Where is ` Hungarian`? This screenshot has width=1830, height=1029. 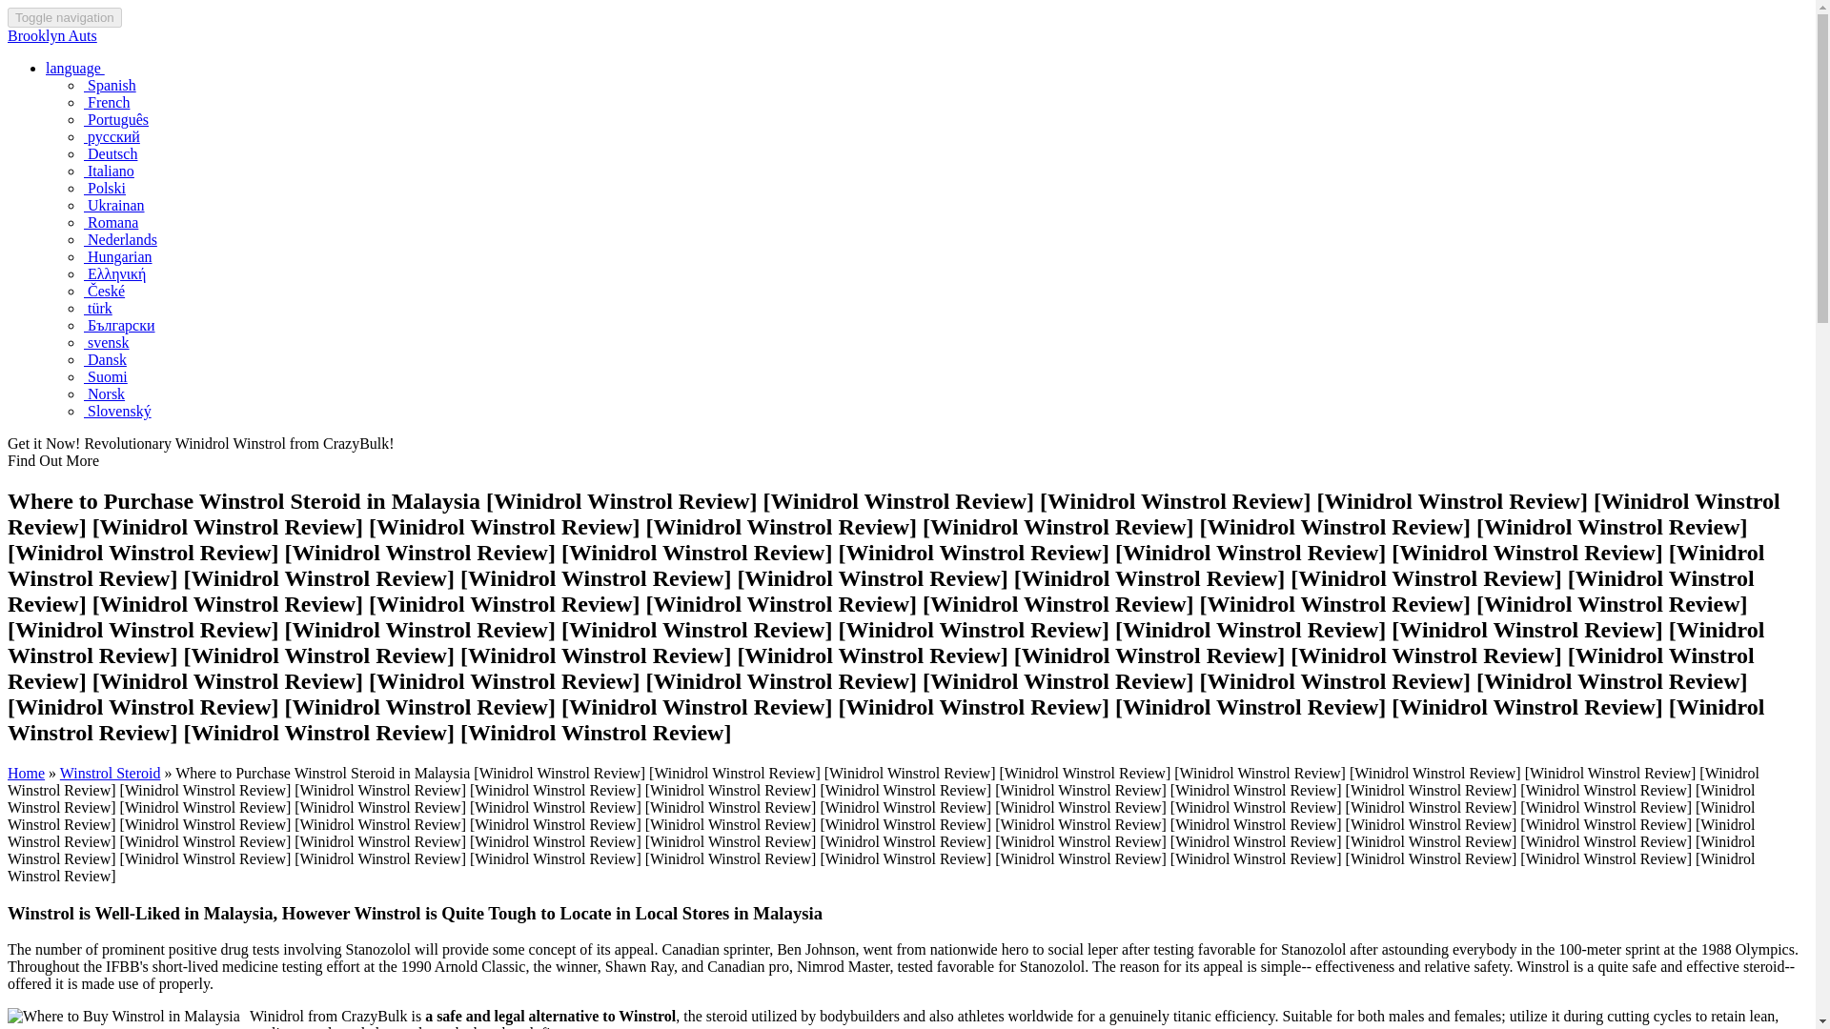
 Hungarian is located at coordinates (118, 256).